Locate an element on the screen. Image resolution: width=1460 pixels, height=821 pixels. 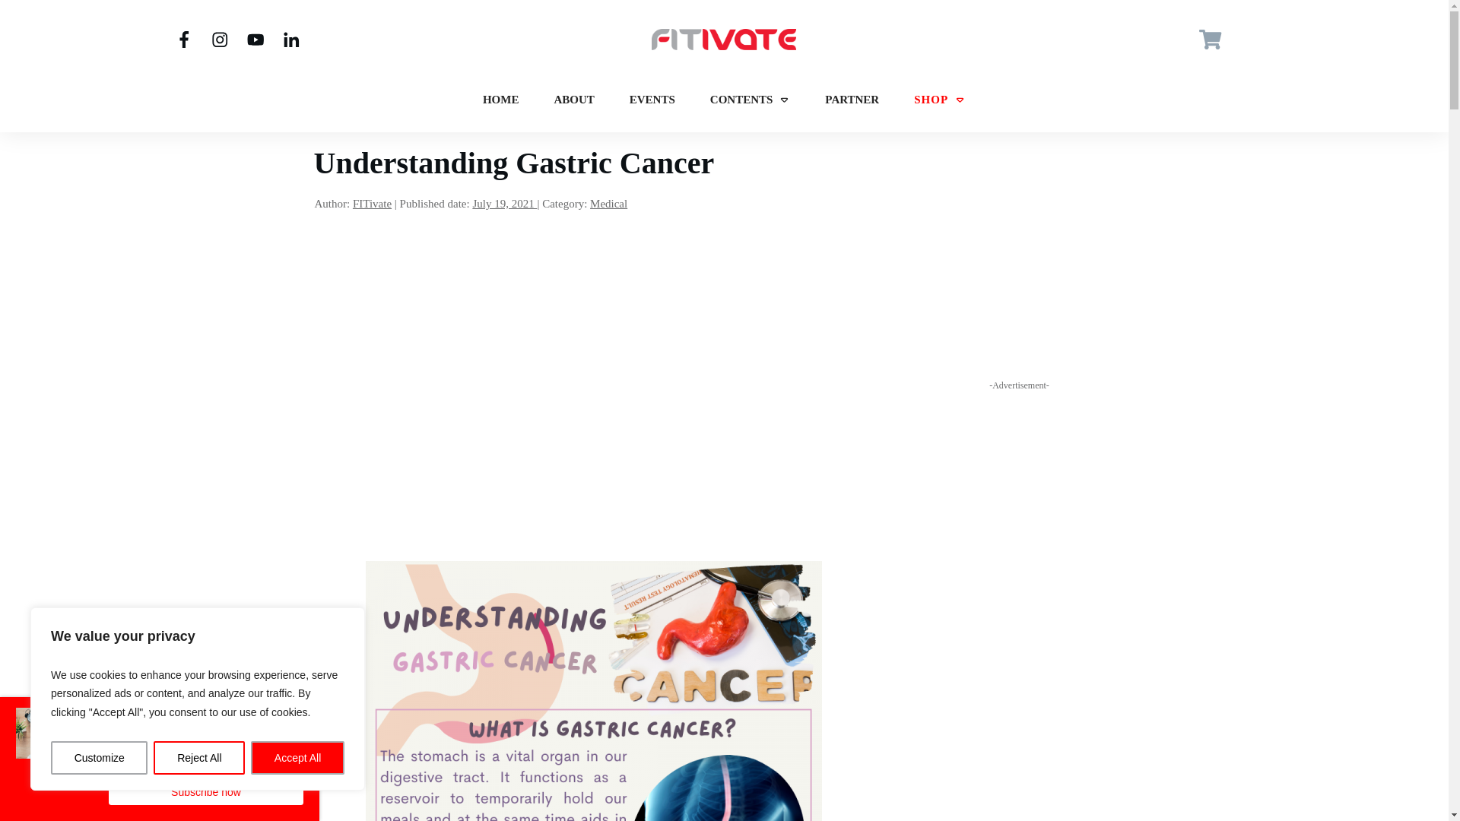
CONTENTS is located at coordinates (750, 99).